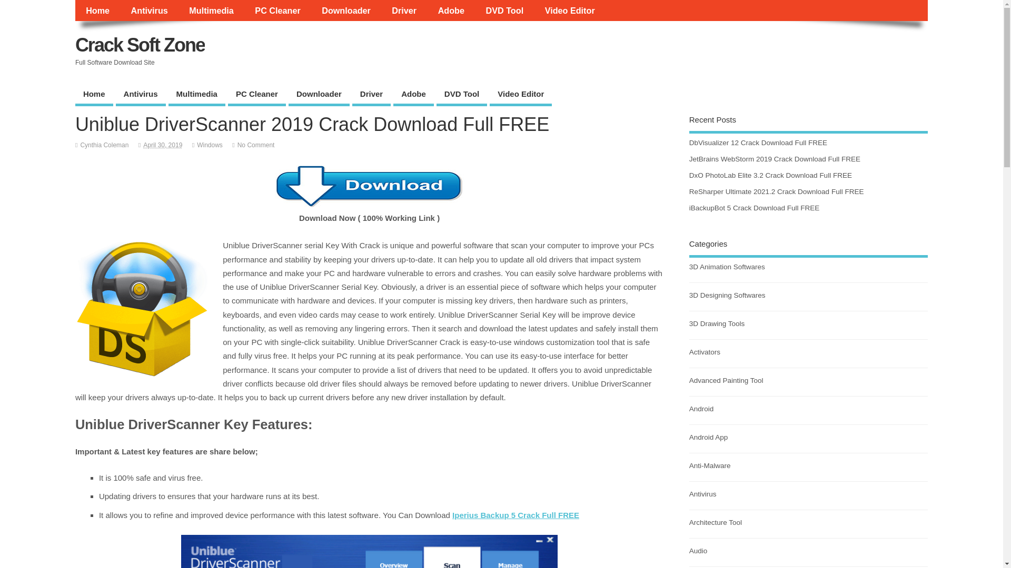  I want to click on Crack Soft Zone, so click(140, 44).